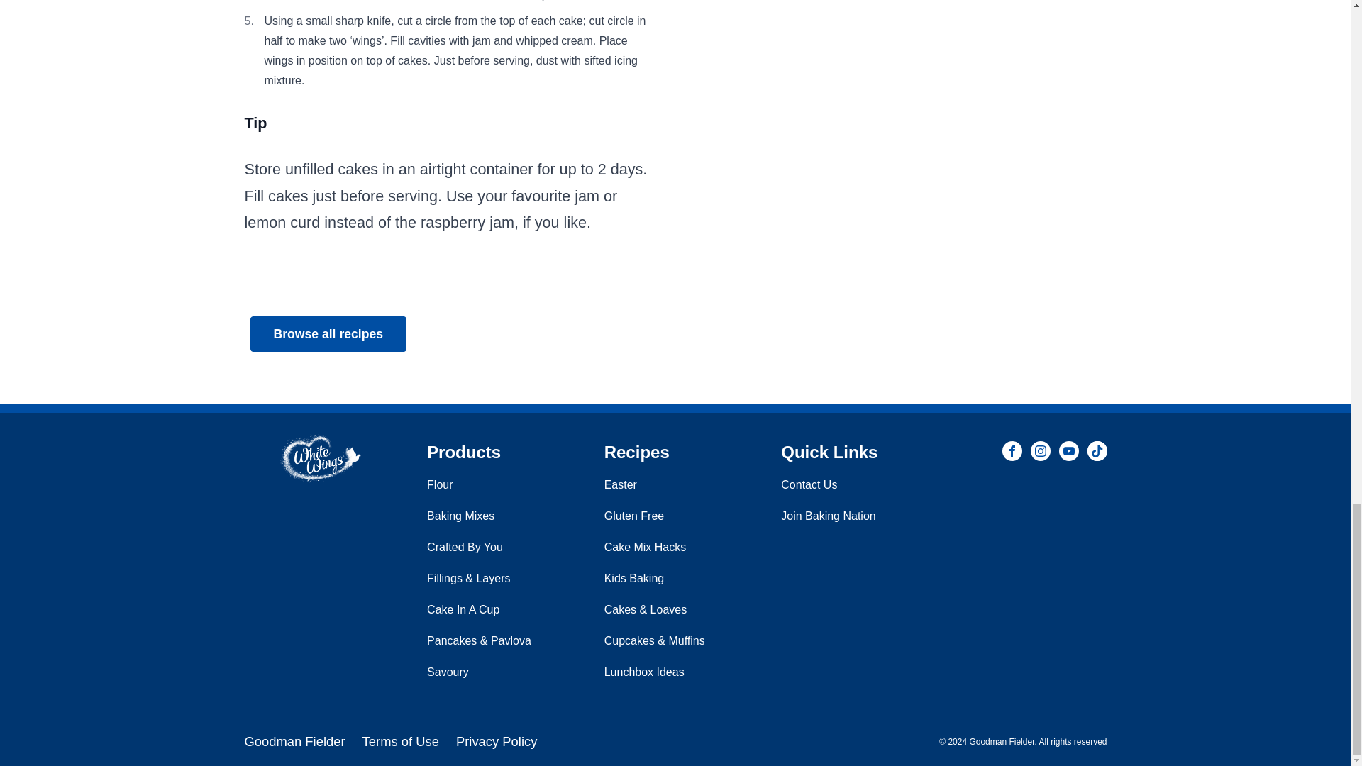 Image resolution: width=1362 pixels, height=766 pixels. I want to click on Cake In A Cup, so click(463, 610).